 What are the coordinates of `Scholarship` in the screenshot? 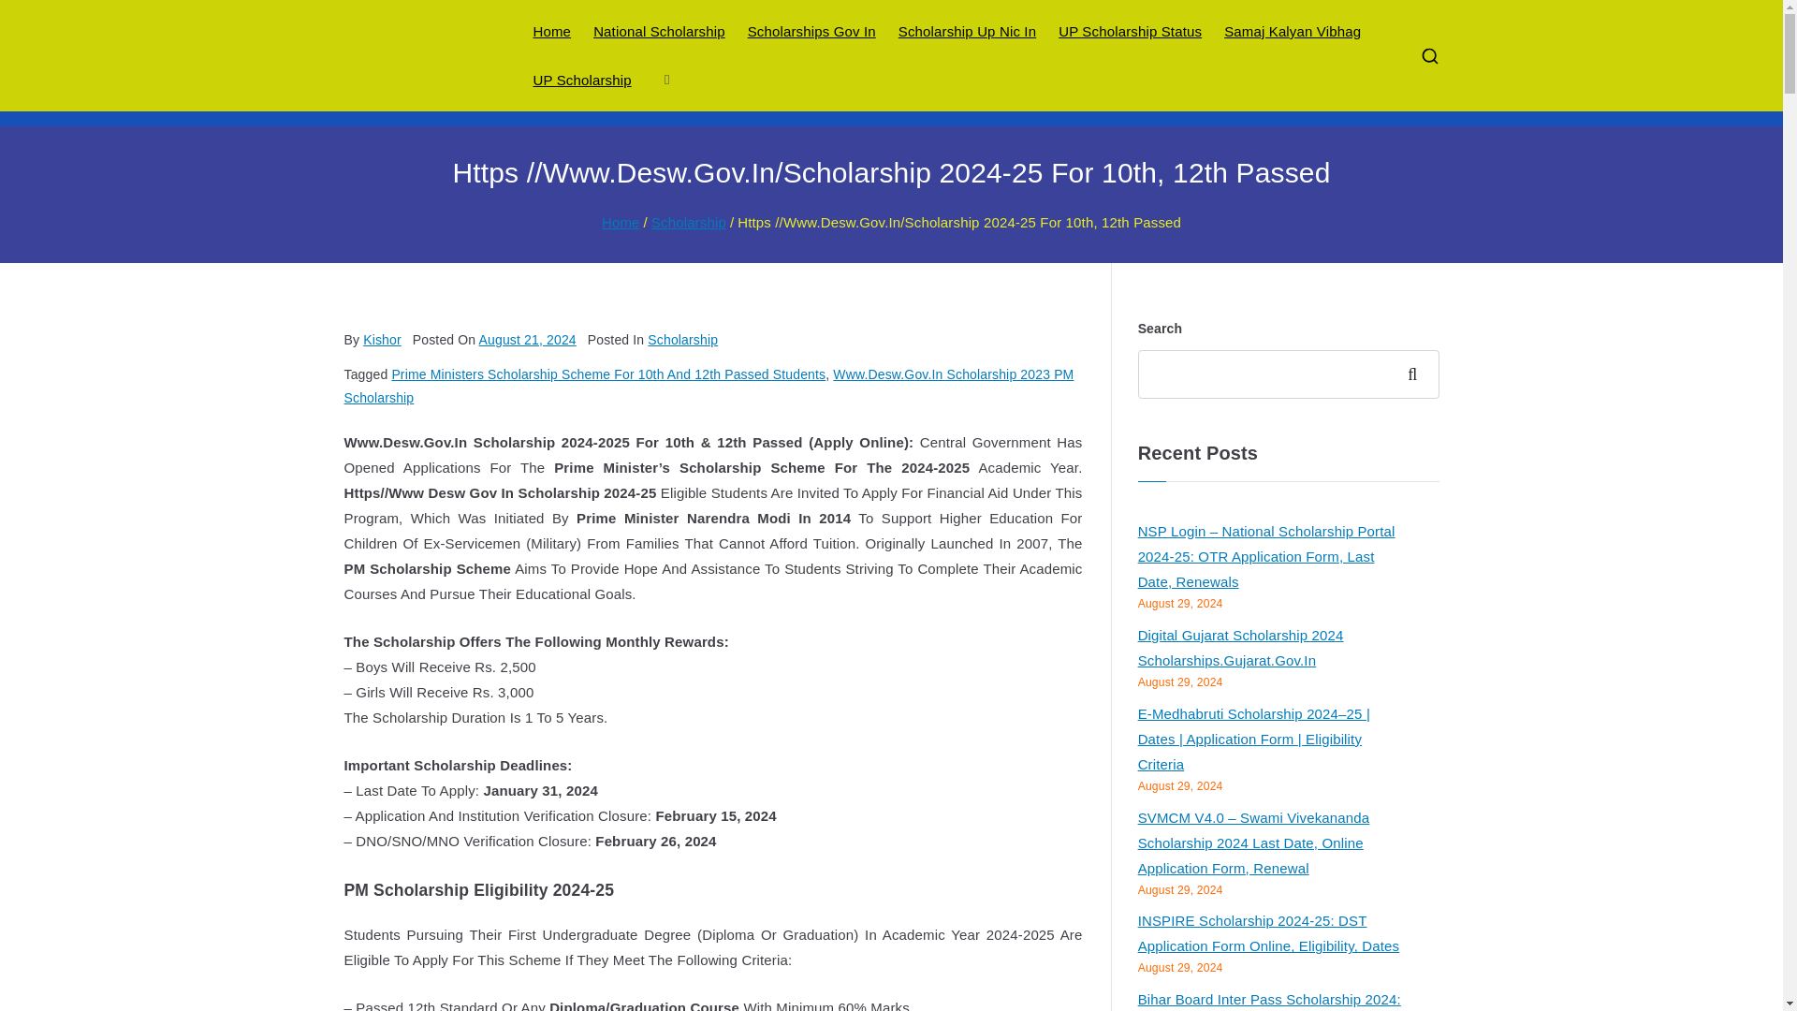 It's located at (688, 222).